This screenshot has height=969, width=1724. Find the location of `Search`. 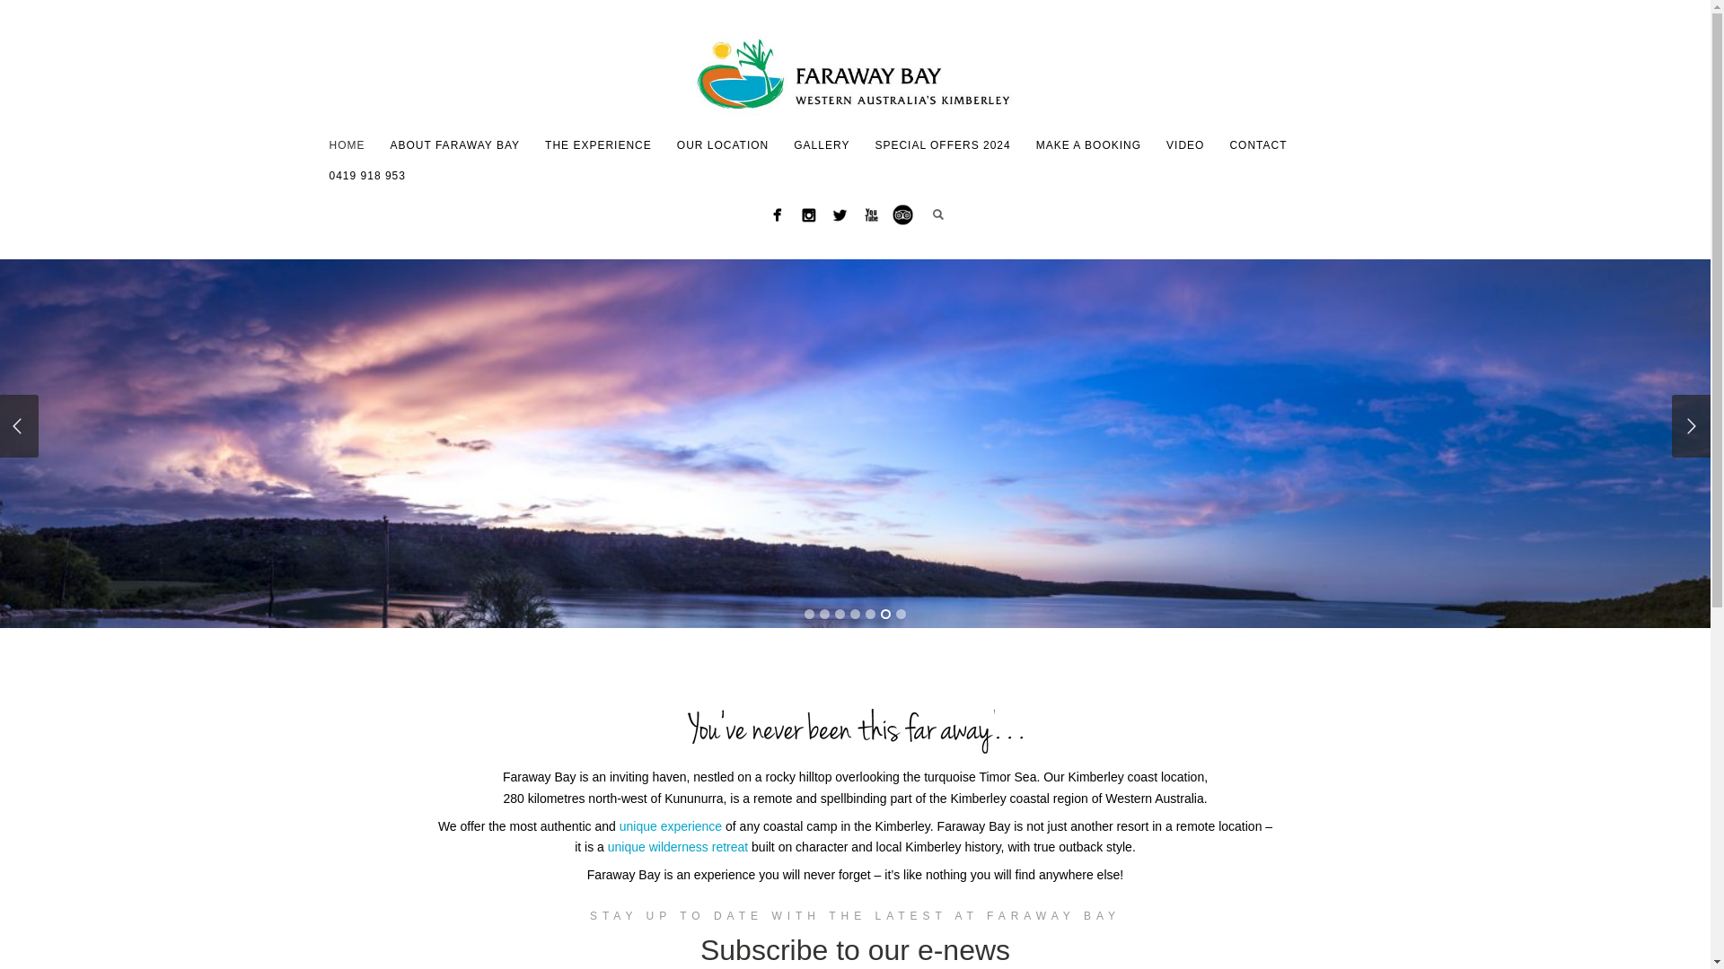

Search is located at coordinates (938, 214).